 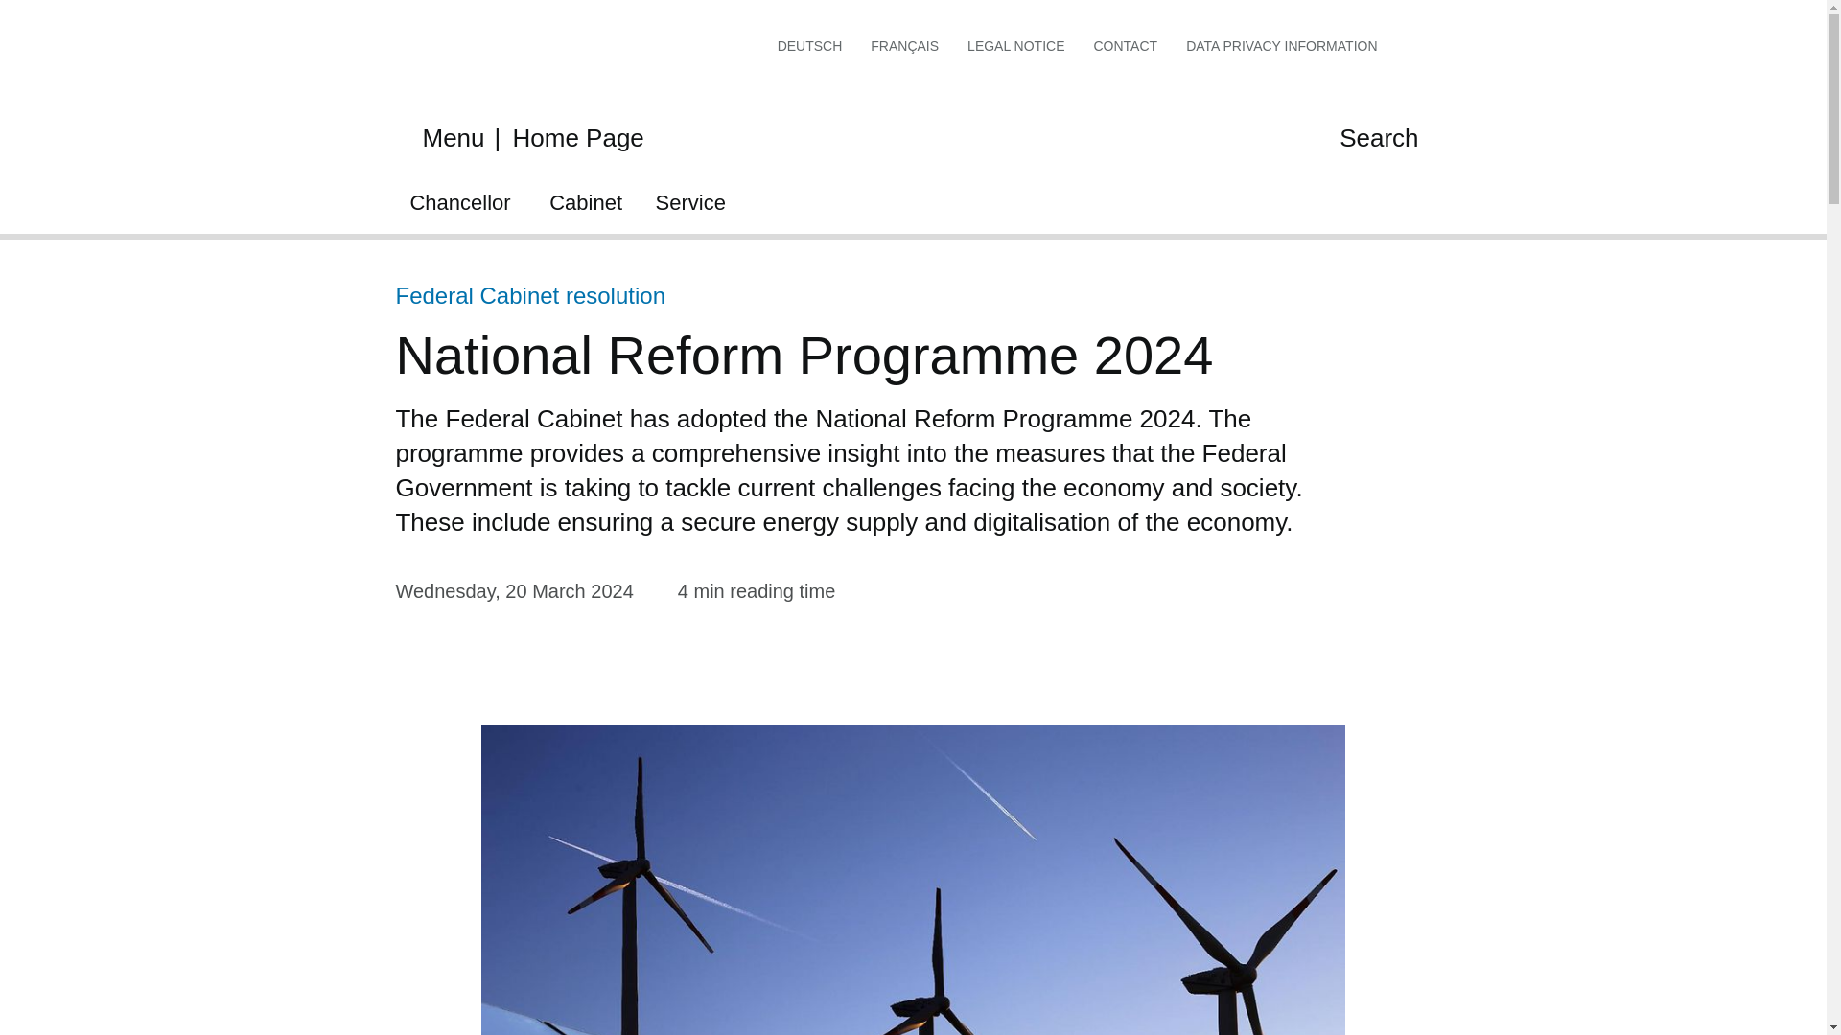 What do you see at coordinates (1015, 46) in the screenshot?
I see `LEGAL NOTICE` at bounding box center [1015, 46].